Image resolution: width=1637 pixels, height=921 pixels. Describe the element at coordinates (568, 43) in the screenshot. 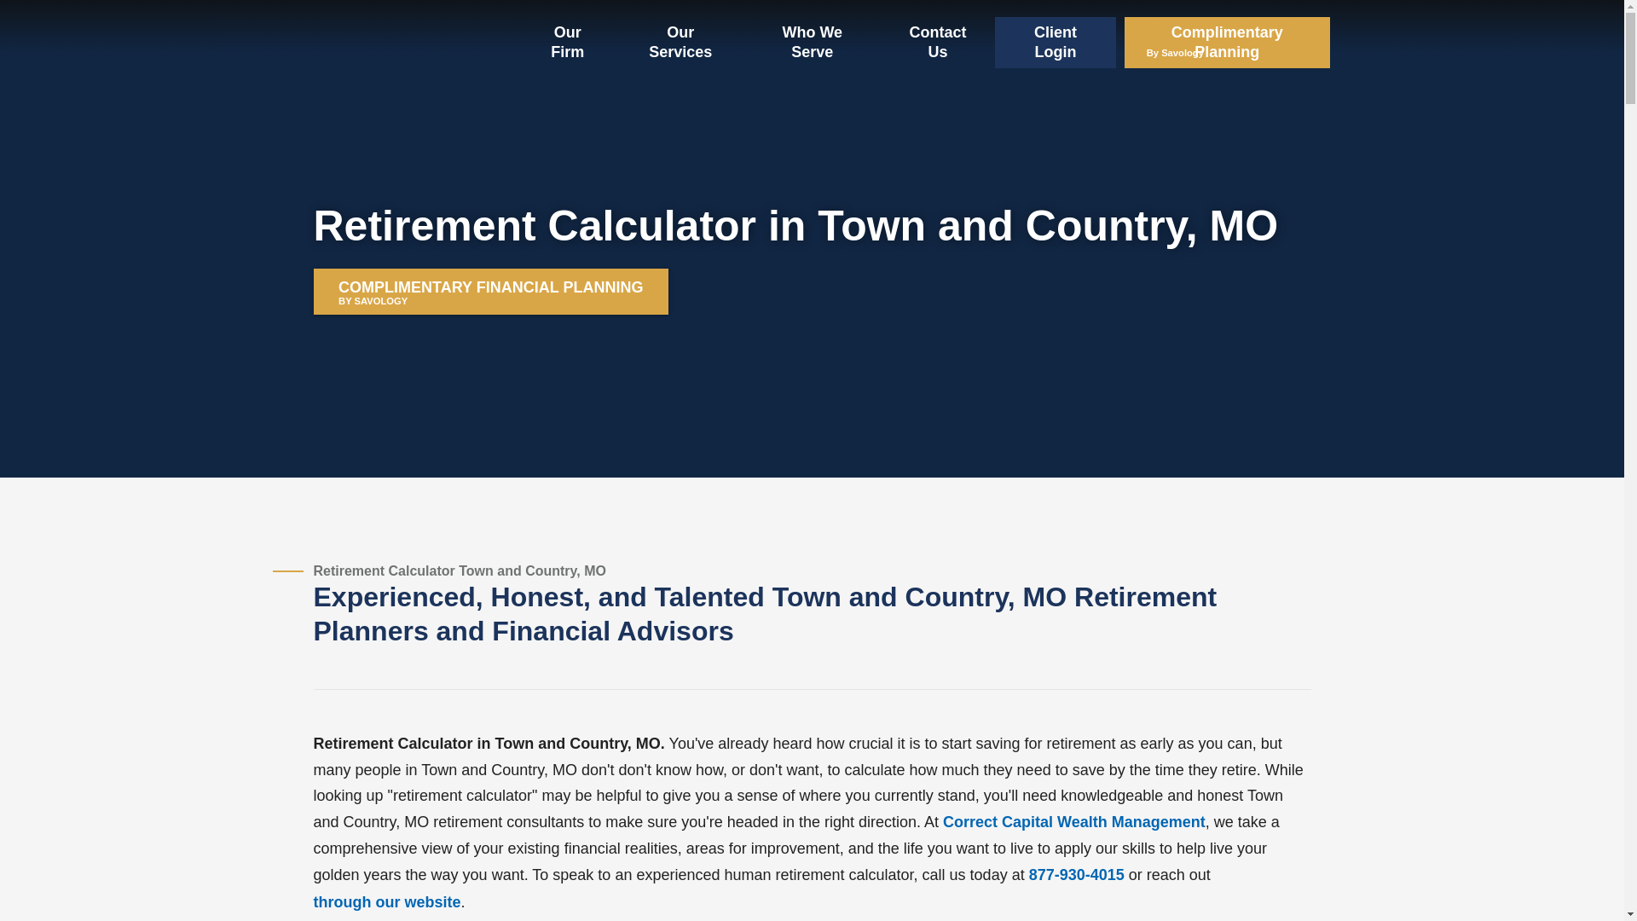

I see `through our website` at that location.